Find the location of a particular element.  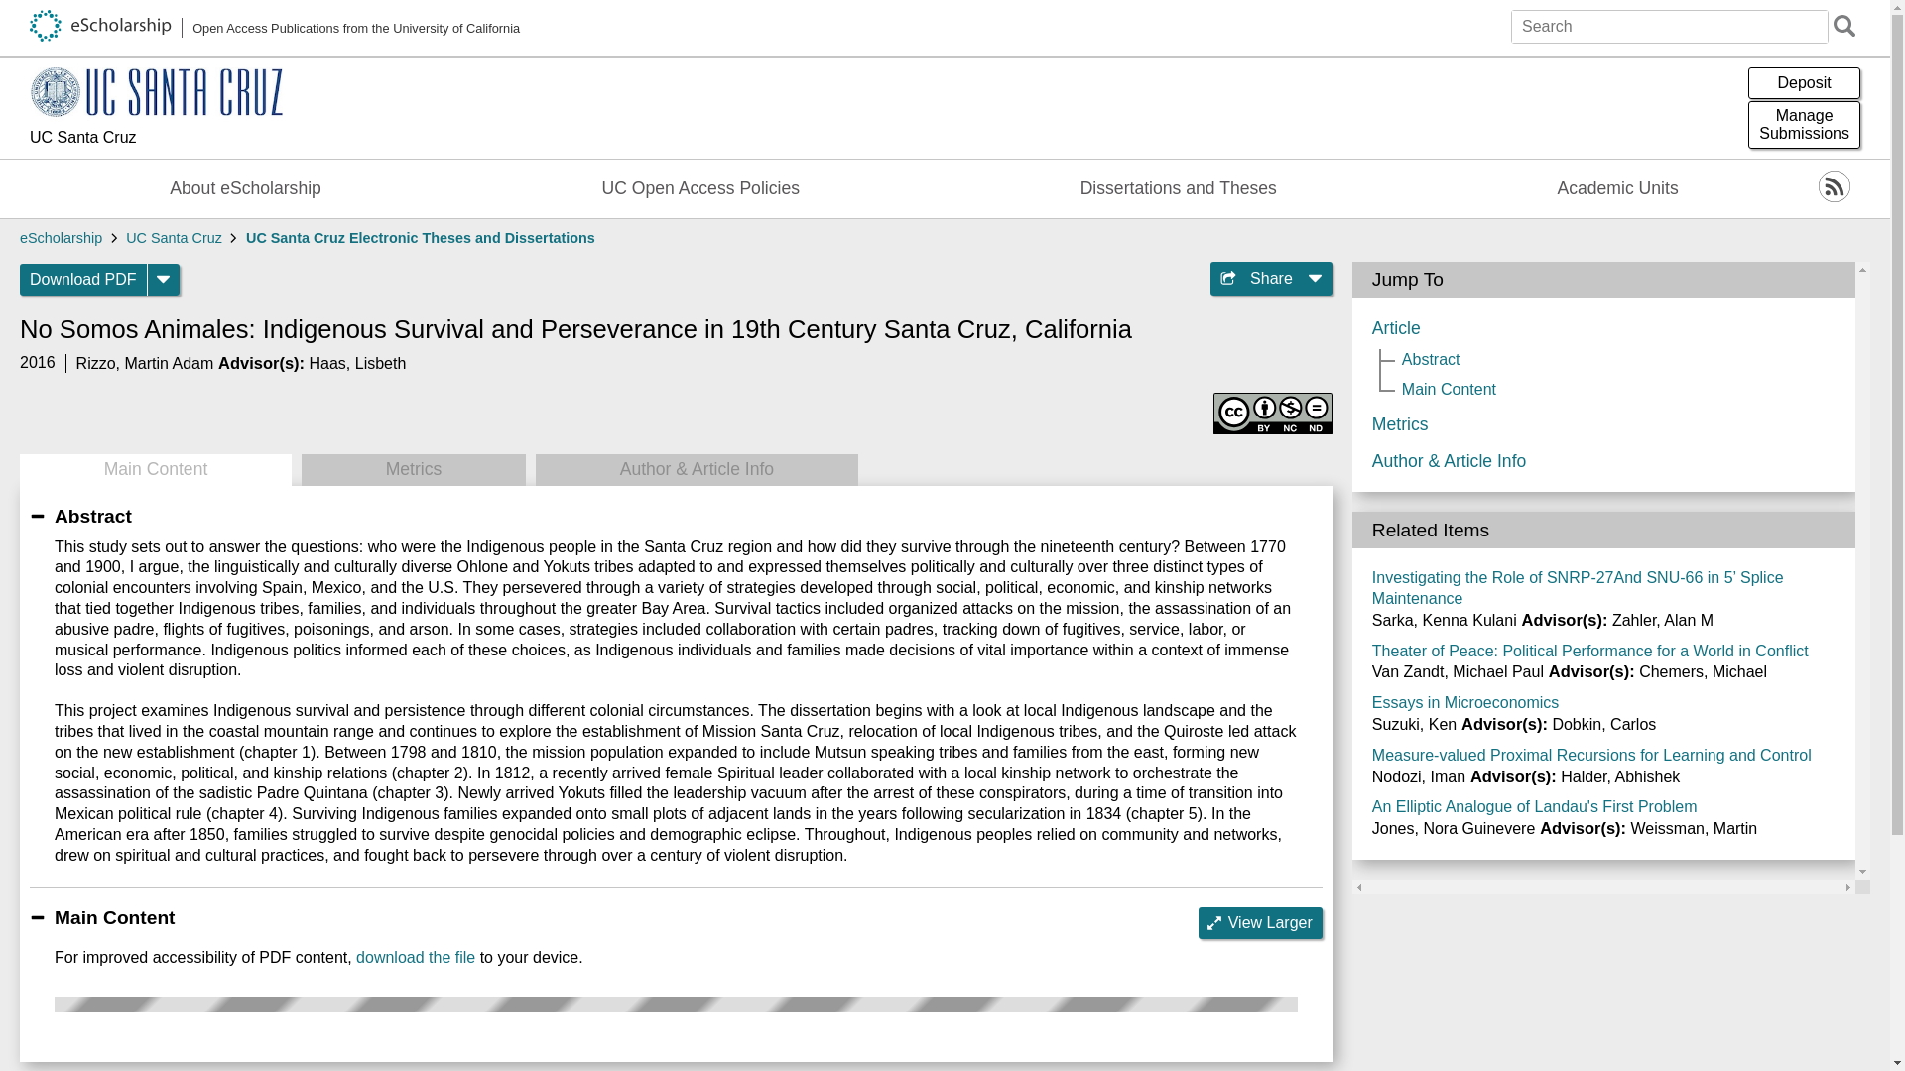

About eScholarship is located at coordinates (246, 188).